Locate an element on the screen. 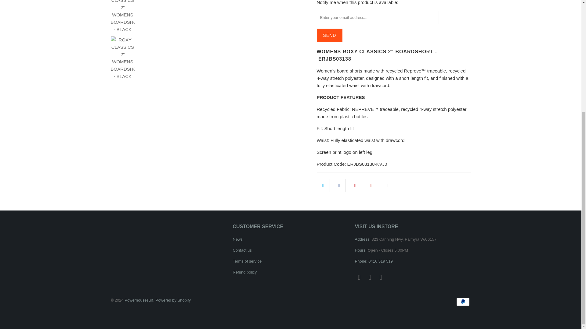 Image resolution: width=586 pixels, height=329 pixels. Call via Hangouts is located at coordinates (380, 261).